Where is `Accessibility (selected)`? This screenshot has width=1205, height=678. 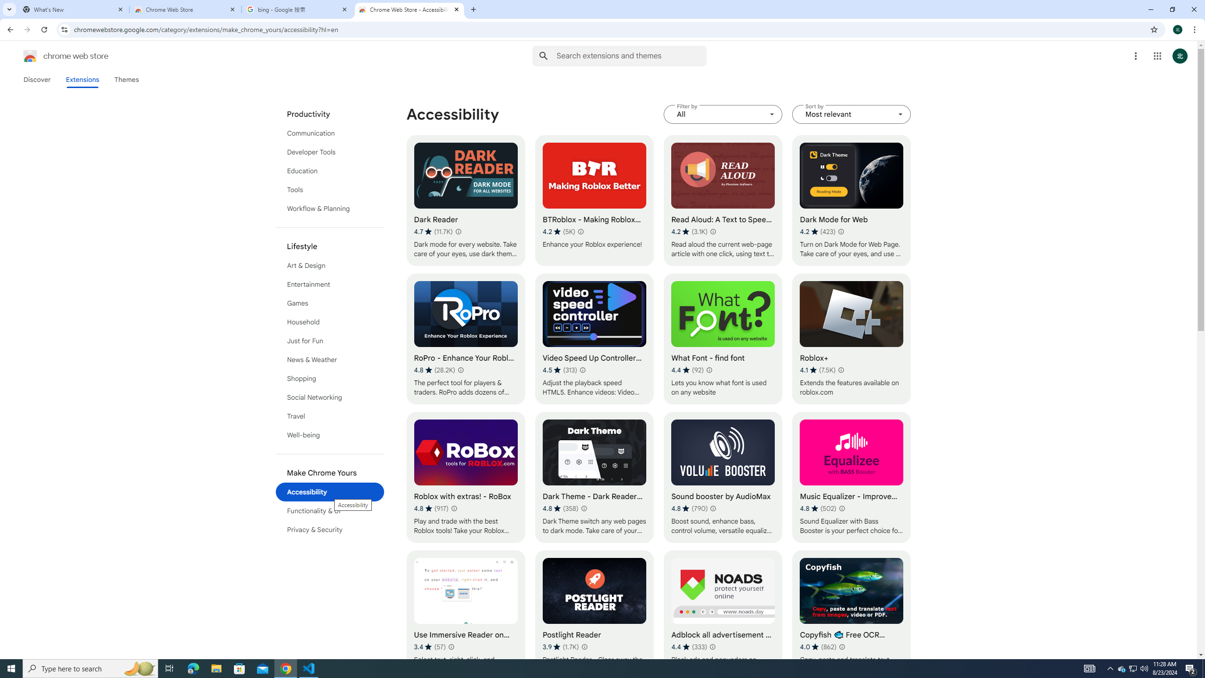 Accessibility (selected) is located at coordinates (330, 492).